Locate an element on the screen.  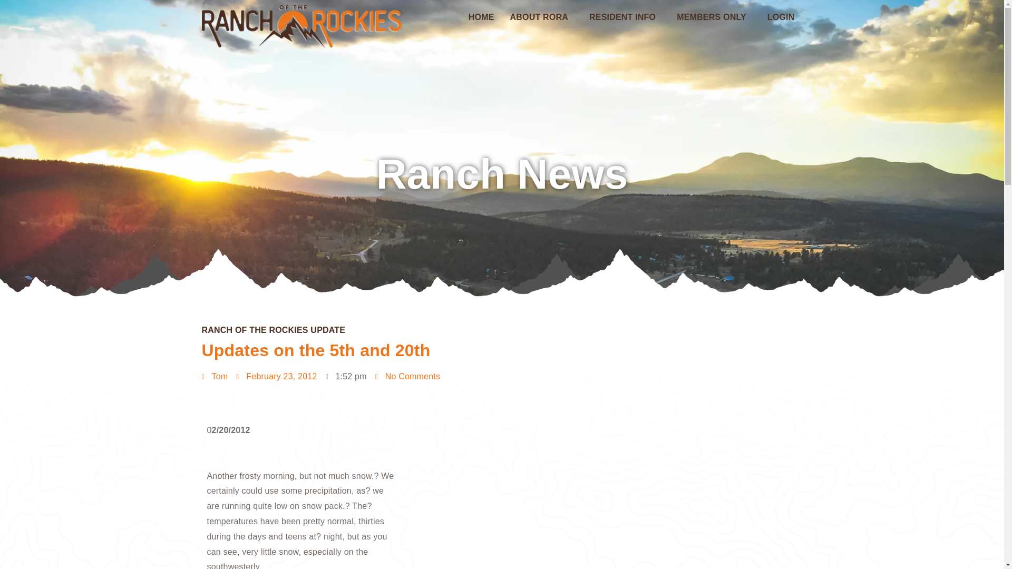
No Comments is located at coordinates (408, 377).